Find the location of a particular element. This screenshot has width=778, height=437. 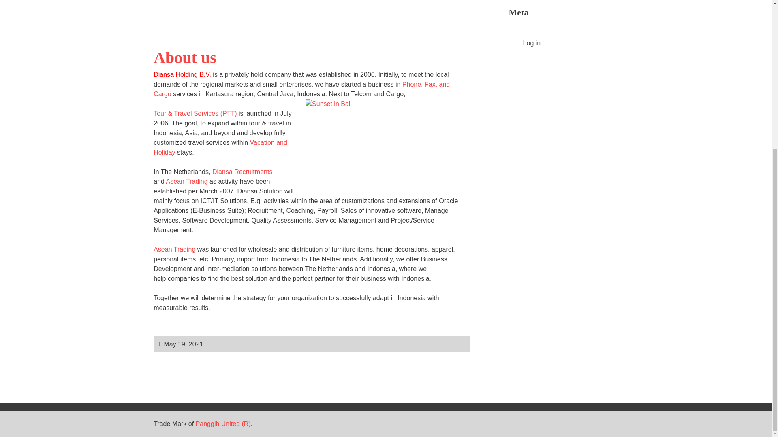

Asean Trading is located at coordinates (174, 249).